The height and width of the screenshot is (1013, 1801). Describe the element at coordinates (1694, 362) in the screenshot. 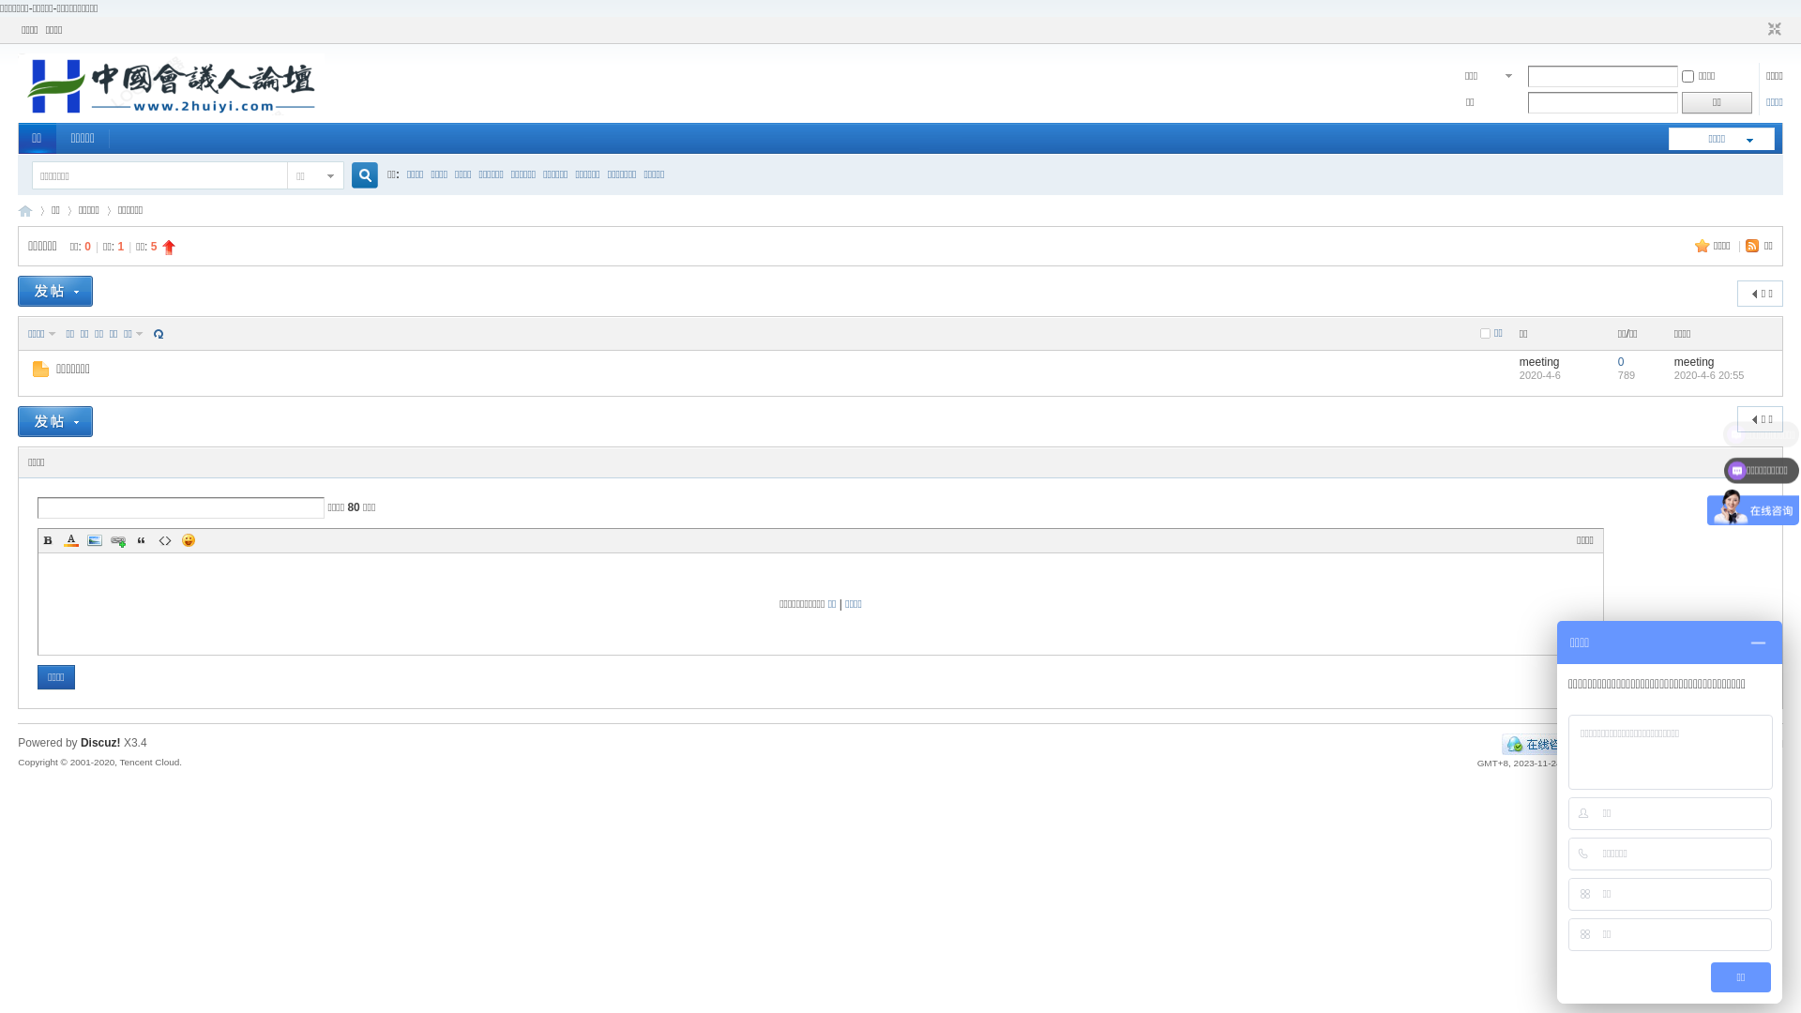

I see `meeting` at that location.